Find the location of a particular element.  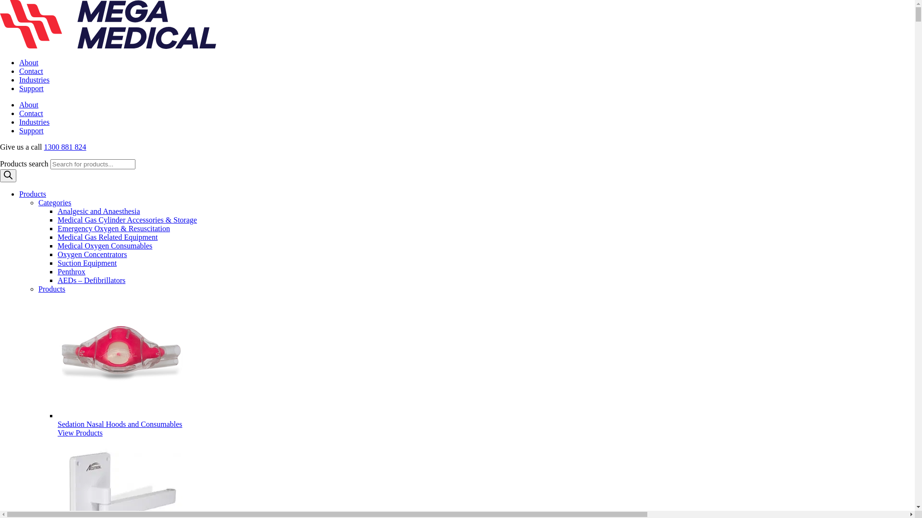

Sedation Nasal Hoods and Consumables is located at coordinates (120, 424).